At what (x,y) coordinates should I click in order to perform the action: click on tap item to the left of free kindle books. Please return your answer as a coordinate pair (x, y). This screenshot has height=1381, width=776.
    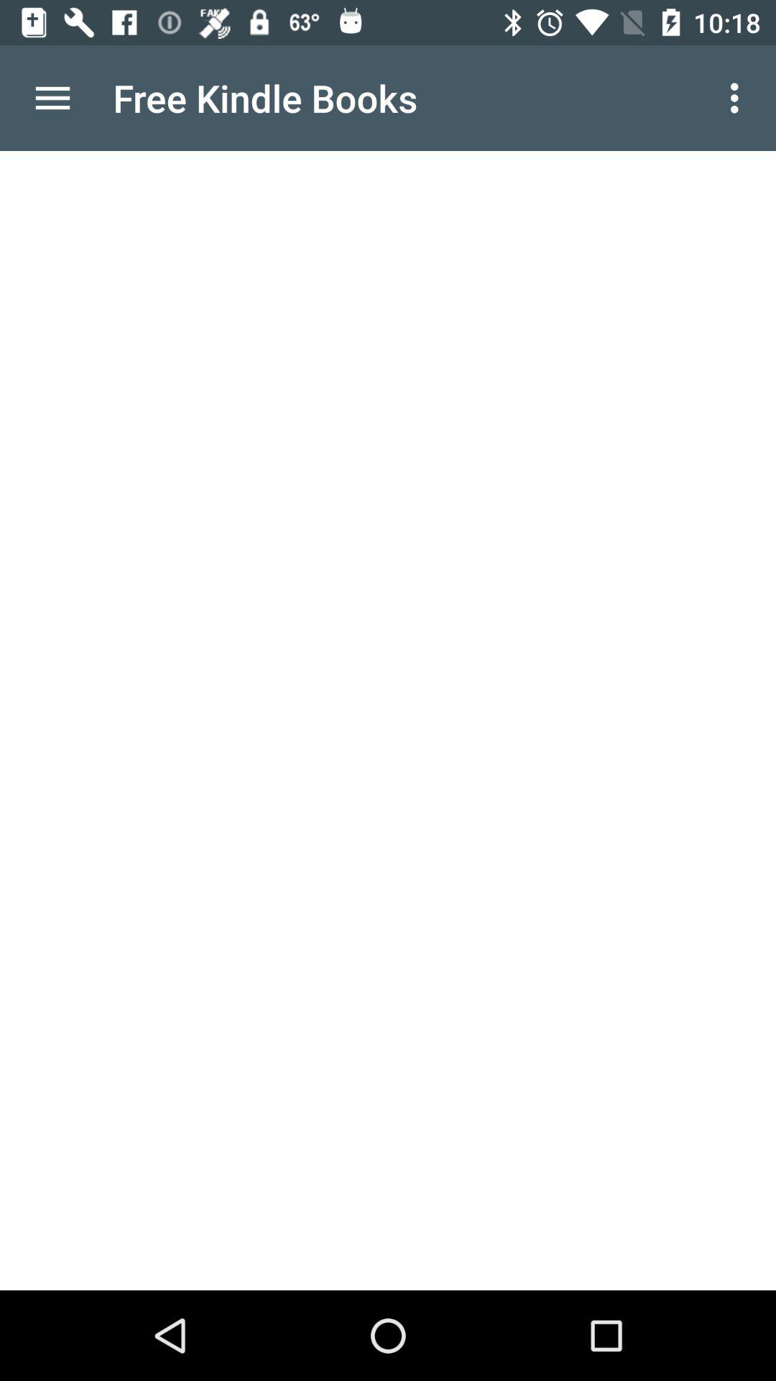
    Looking at the image, I should click on (52, 98).